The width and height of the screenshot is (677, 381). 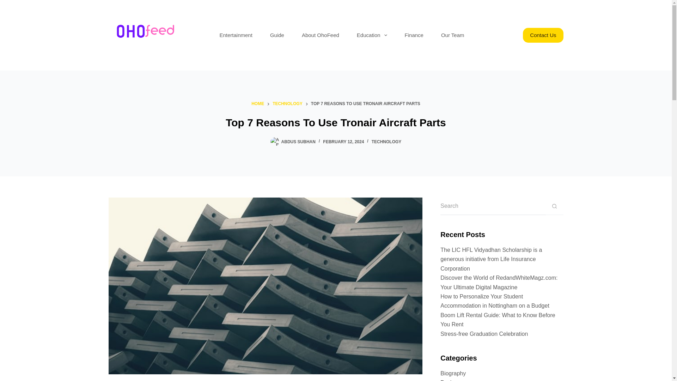 I want to click on Finance, so click(x=414, y=35).